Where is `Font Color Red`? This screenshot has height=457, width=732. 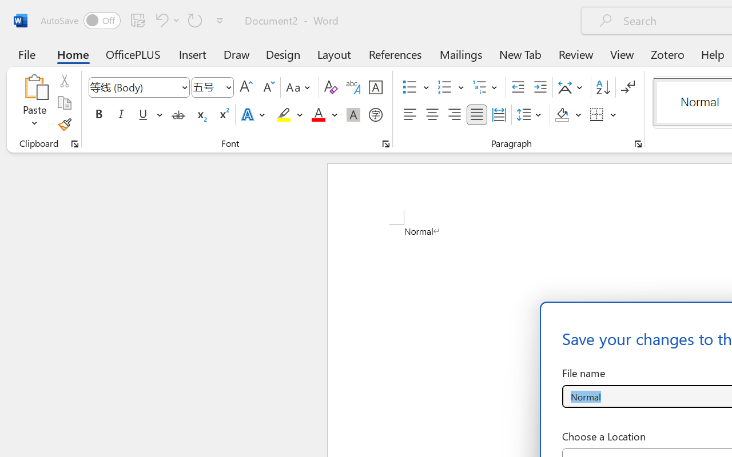
Font Color Red is located at coordinates (318, 115).